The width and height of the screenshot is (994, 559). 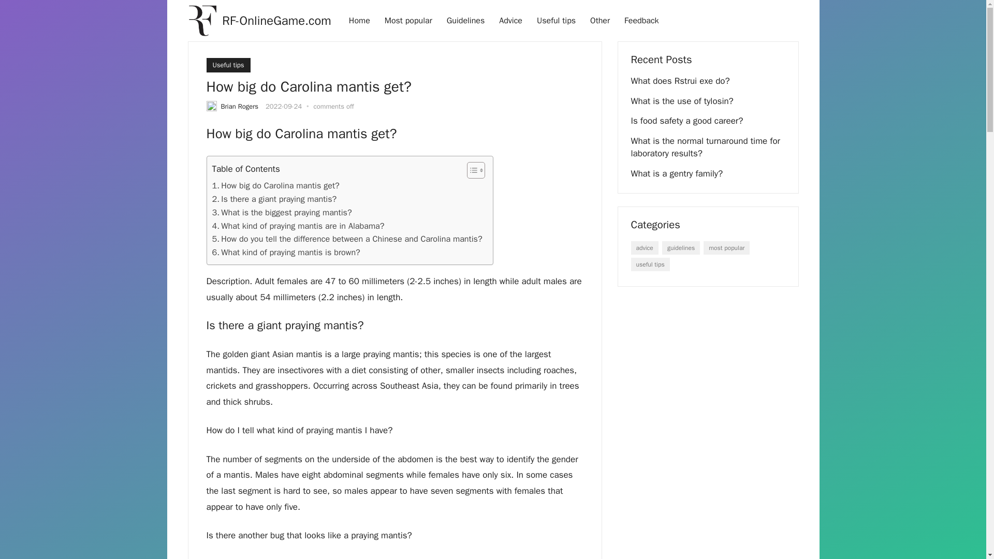 What do you see at coordinates (228, 65) in the screenshot?
I see `Useful tips` at bounding box center [228, 65].